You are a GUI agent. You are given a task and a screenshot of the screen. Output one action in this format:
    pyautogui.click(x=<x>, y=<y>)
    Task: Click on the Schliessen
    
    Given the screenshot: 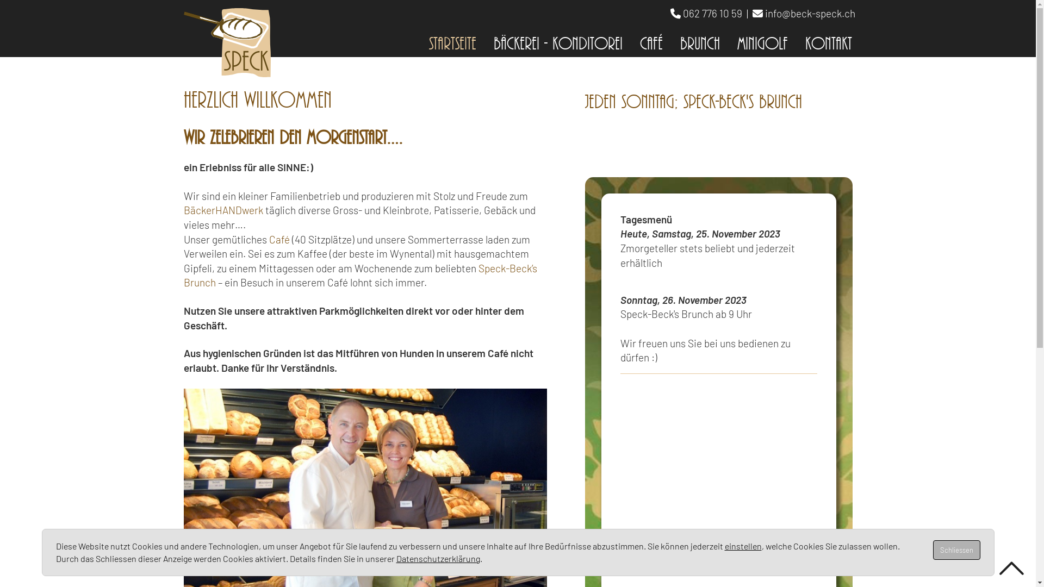 What is the action you would take?
    pyautogui.click(x=957, y=550)
    